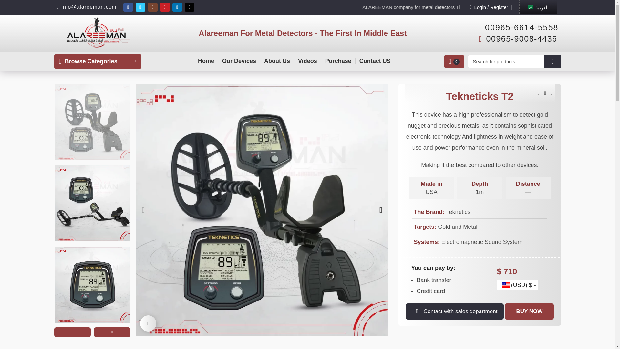 The height and width of the screenshot is (349, 620). What do you see at coordinates (307, 61) in the screenshot?
I see `Videos` at bounding box center [307, 61].